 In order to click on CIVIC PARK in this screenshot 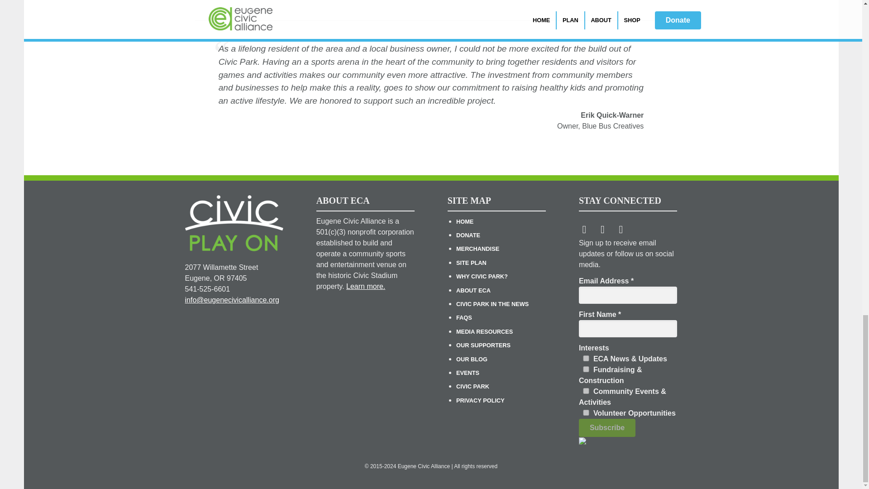, I will do `click(473, 386)`.